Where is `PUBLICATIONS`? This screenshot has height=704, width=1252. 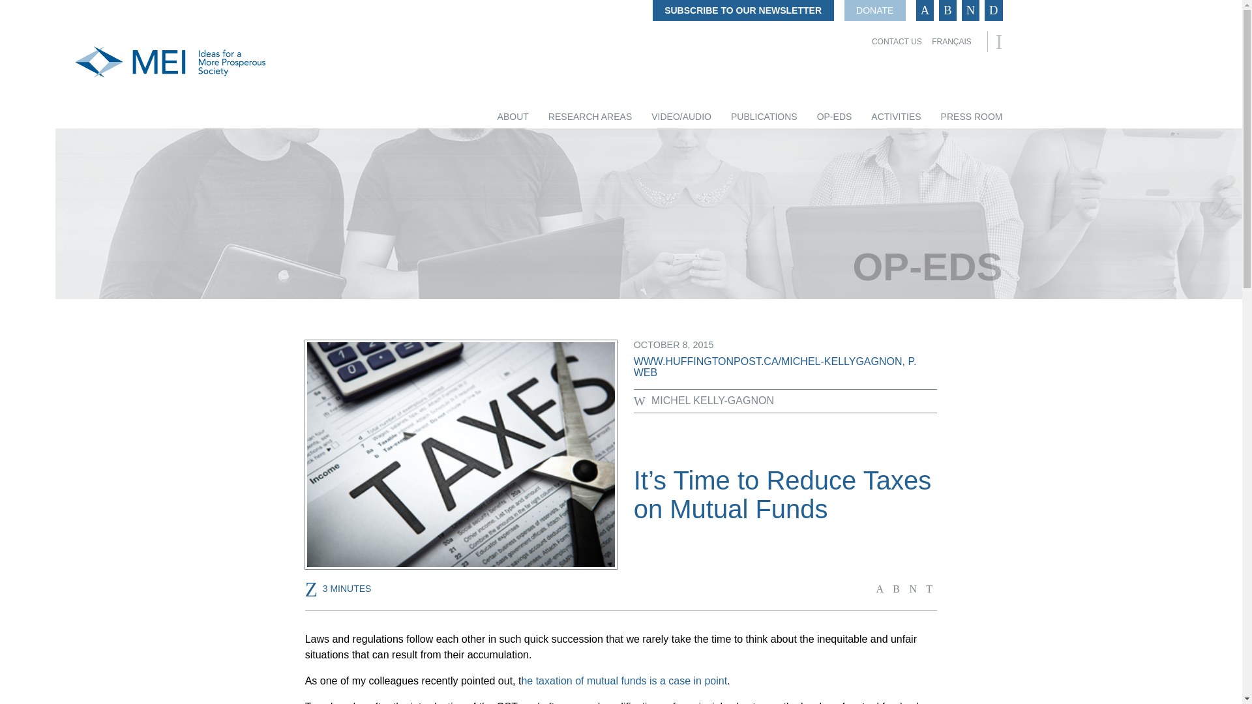 PUBLICATIONS is located at coordinates (764, 117).